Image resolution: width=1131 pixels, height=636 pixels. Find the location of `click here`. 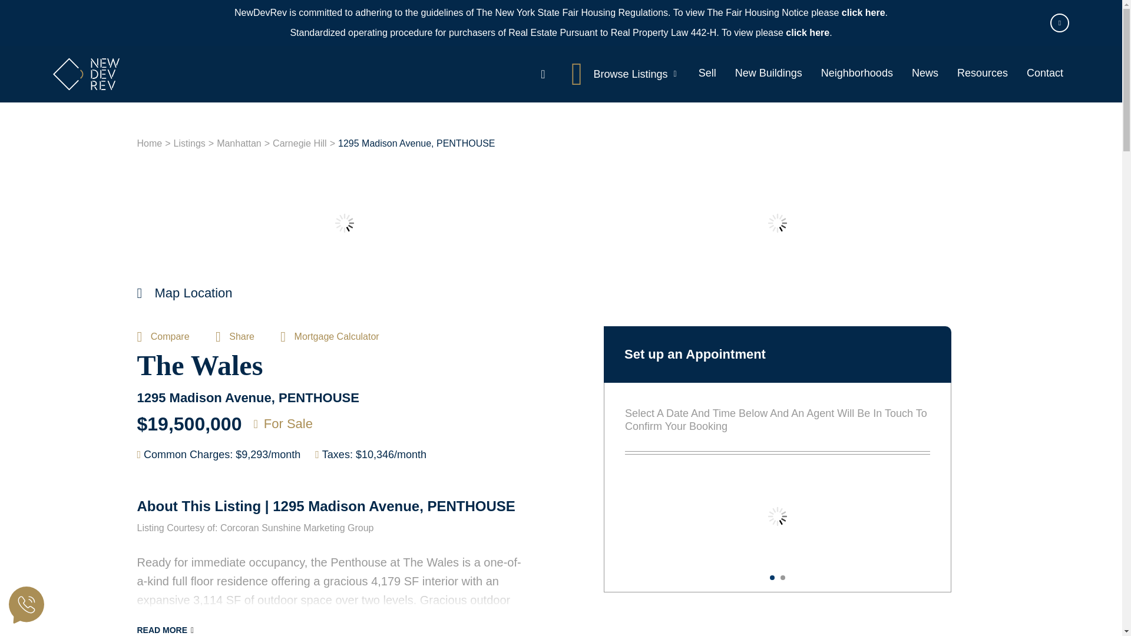

click here is located at coordinates (807, 32).